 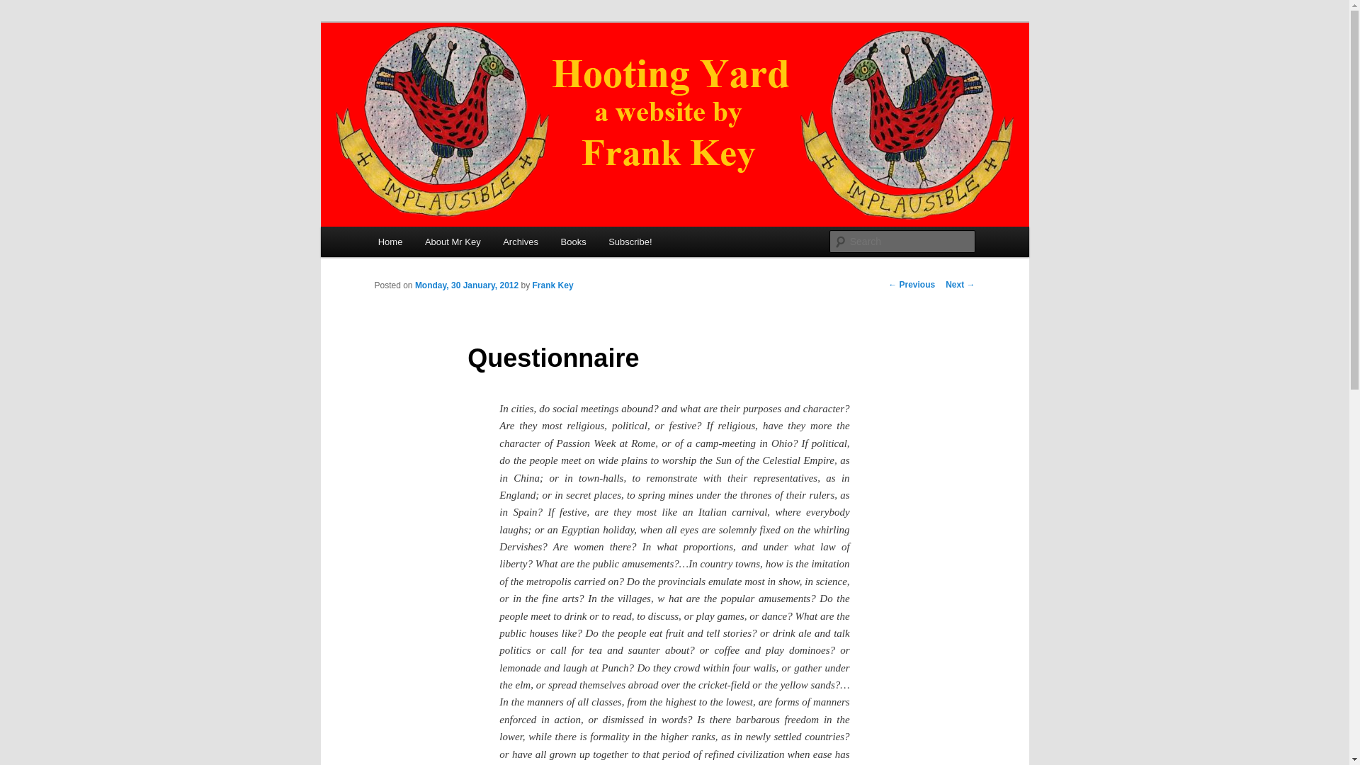 What do you see at coordinates (553, 285) in the screenshot?
I see `Frank Key` at bounding box center [553, 285].